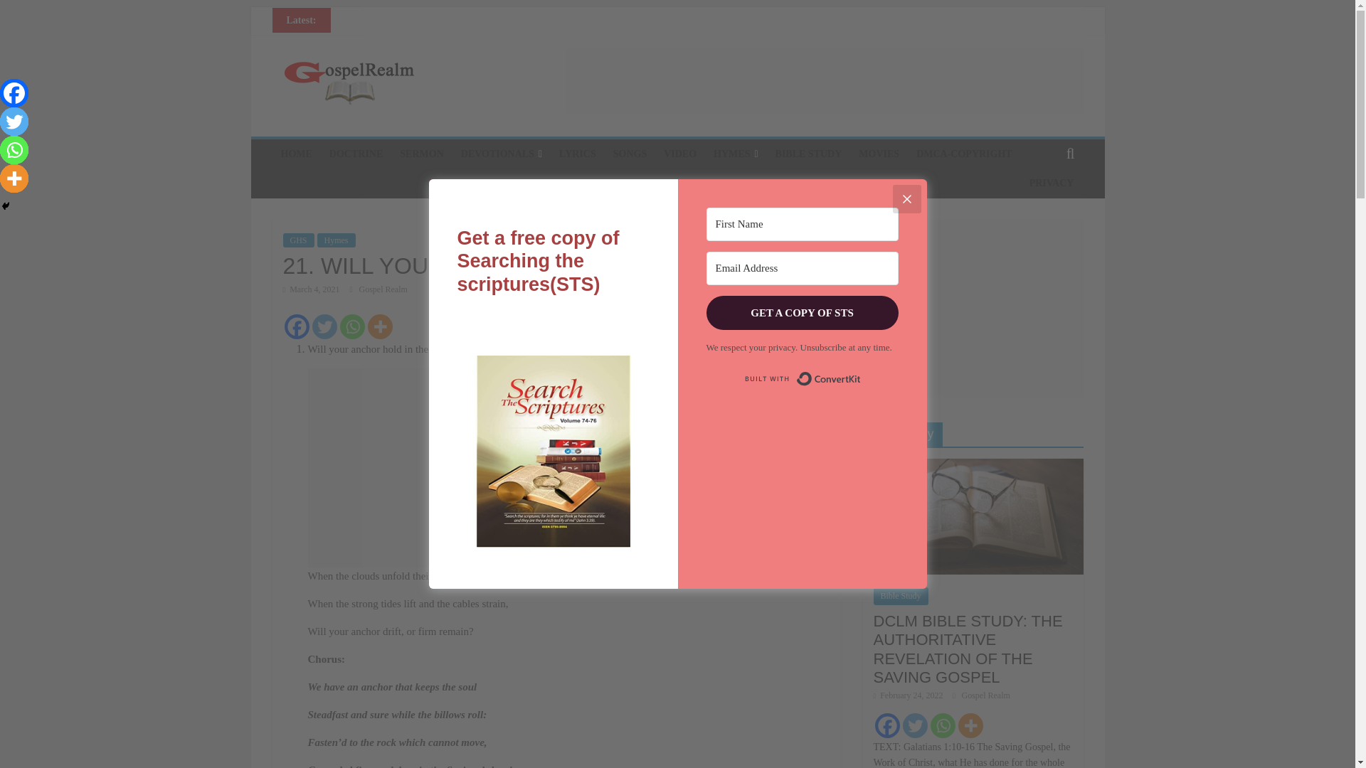 This screenshot has width=1366, height=768. Describe the element at coordinates (298, 240) in the screenshot. I see `GHS` at that location.